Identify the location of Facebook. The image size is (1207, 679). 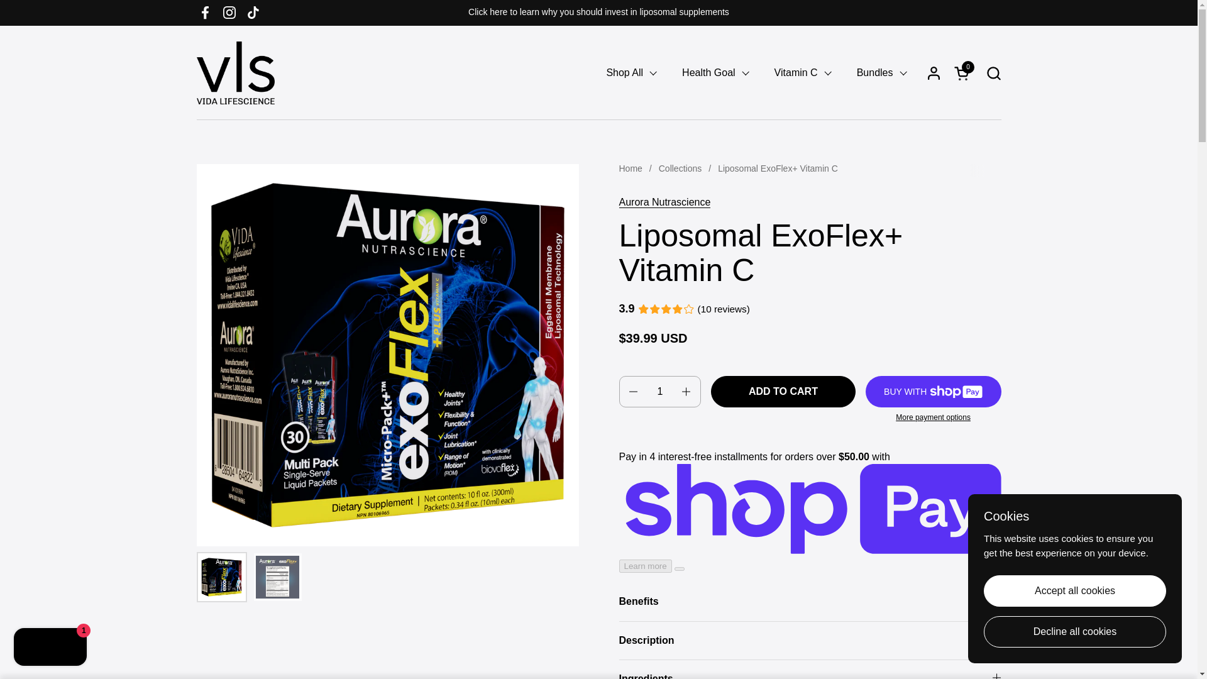
(205, 13).